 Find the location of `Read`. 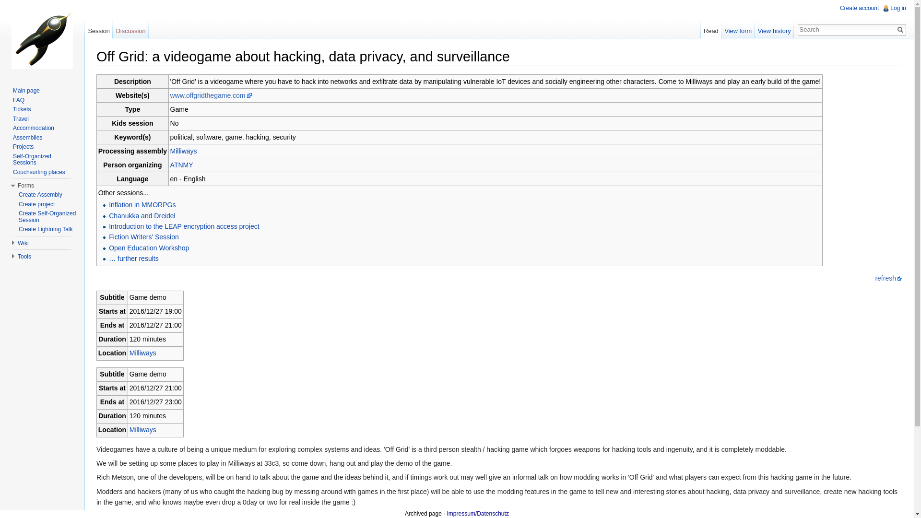

Read is located at coordinates (711, 28).